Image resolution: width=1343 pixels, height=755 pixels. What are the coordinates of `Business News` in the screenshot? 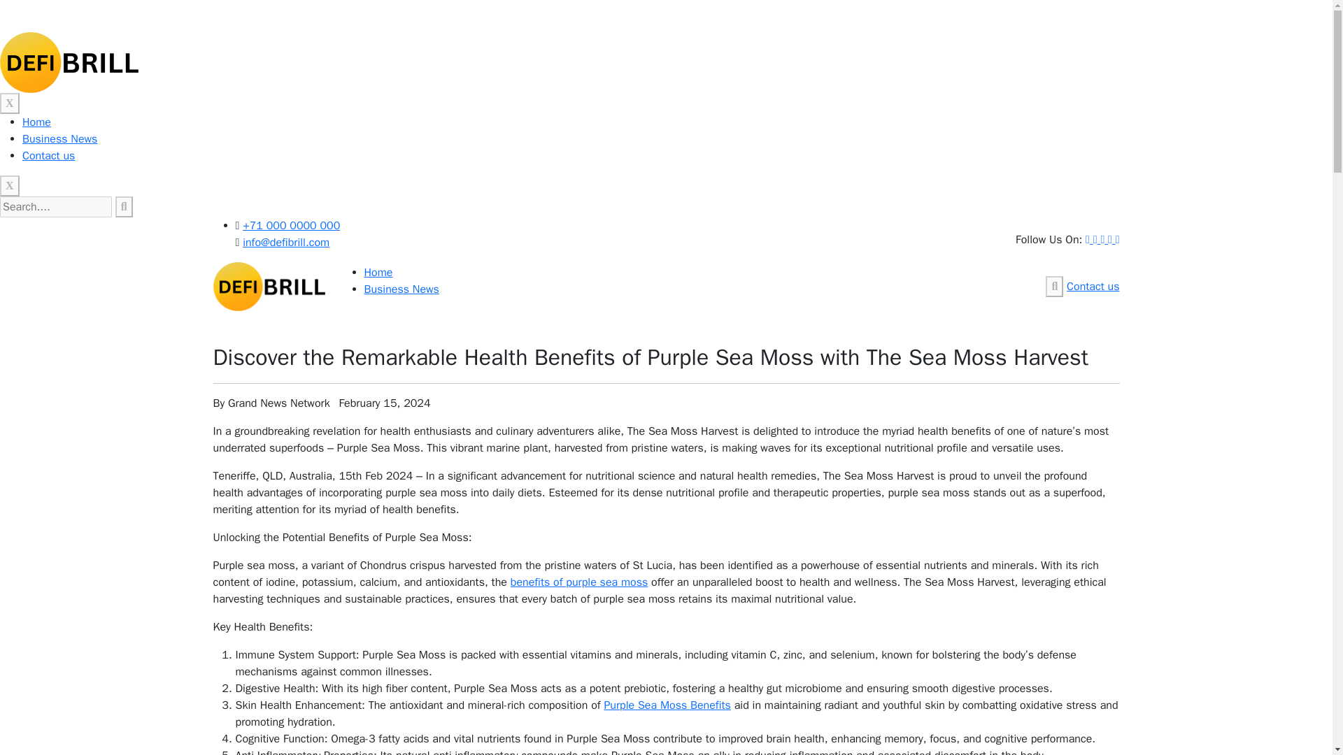 It's located at (59, 139).